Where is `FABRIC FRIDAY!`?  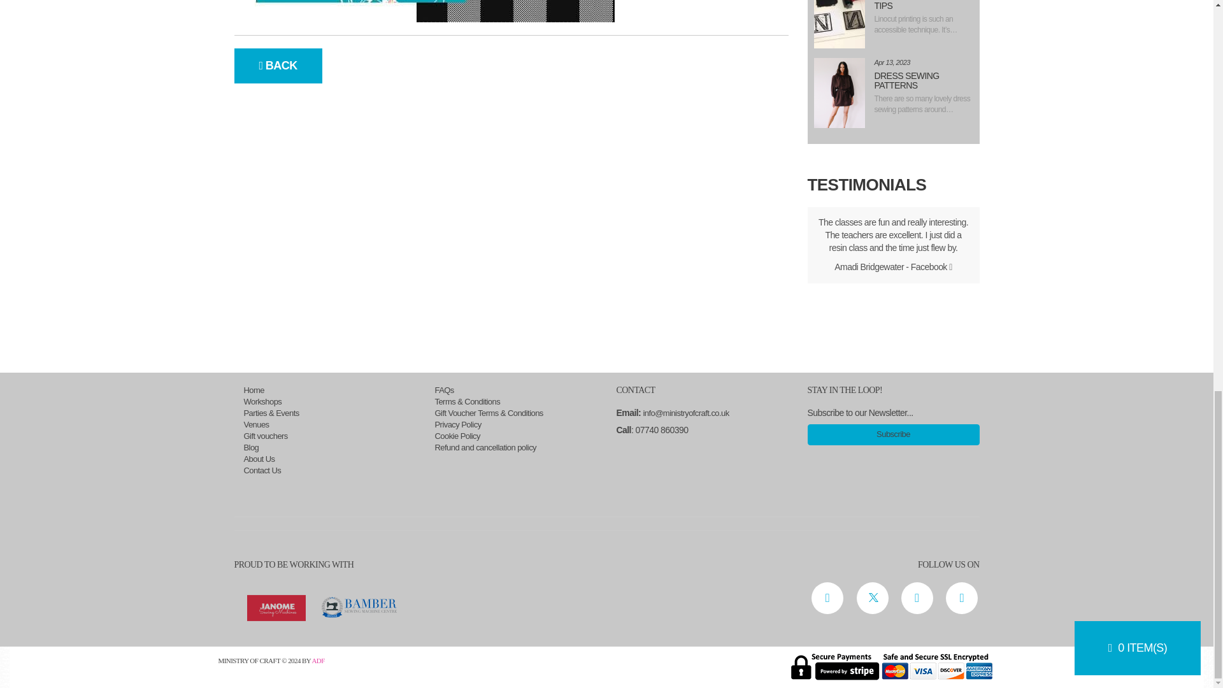 FABRIC FRIDAY! is located at coordinates (358, 607).